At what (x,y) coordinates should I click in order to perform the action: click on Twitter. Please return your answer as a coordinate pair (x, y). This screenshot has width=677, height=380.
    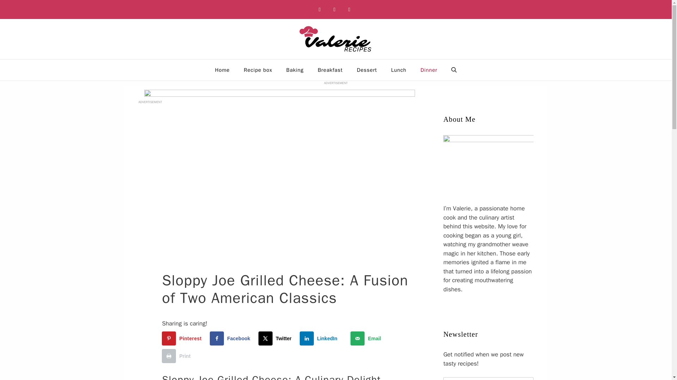
    Looking at the image, I should click on (276, 338).